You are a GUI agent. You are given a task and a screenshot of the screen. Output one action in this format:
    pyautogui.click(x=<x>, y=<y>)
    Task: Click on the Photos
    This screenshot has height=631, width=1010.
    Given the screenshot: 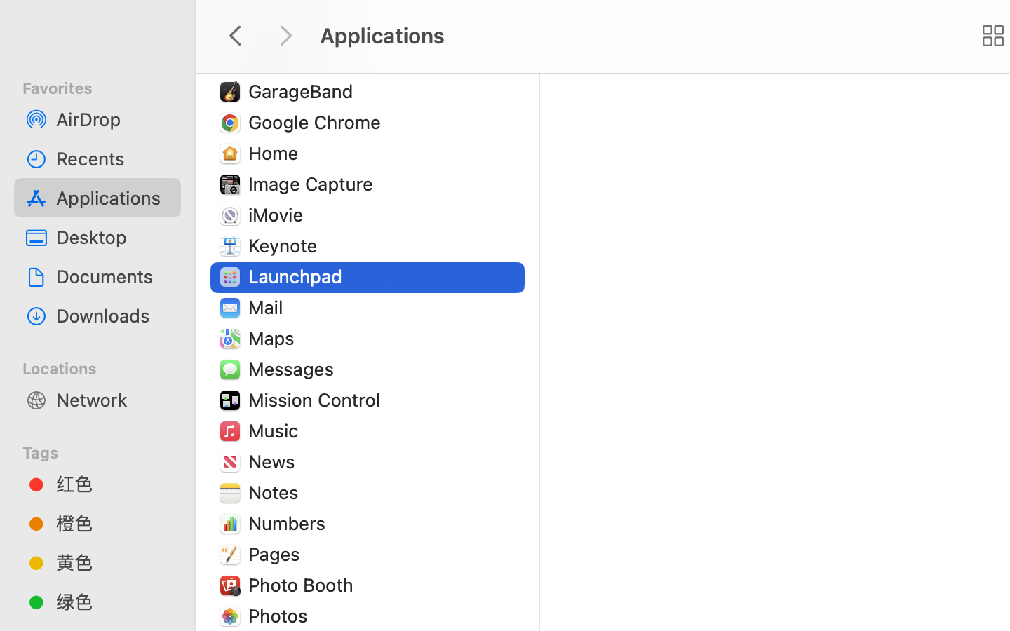 What is the action you would take?
    pyautogui.click(x=281, y=616)
    